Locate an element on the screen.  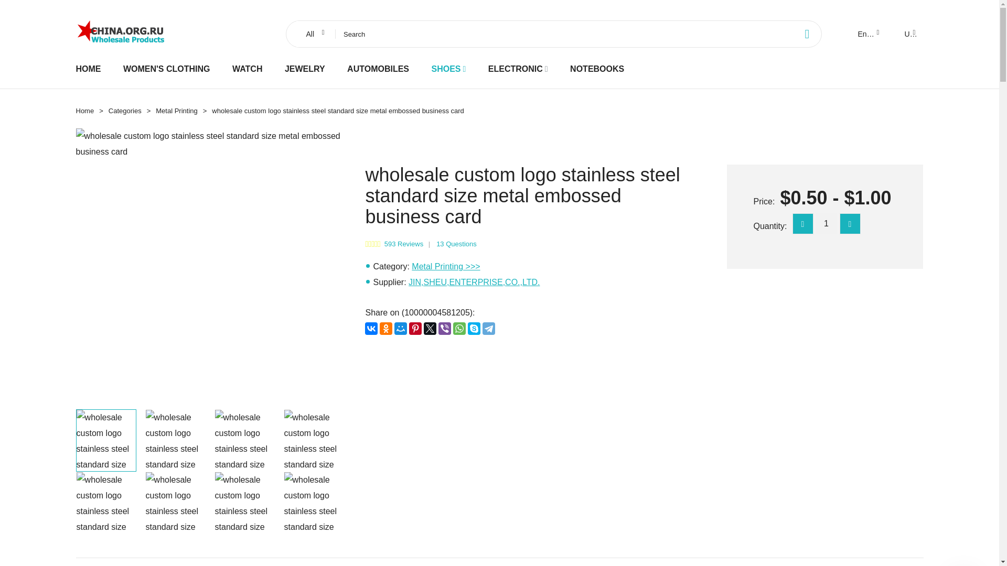
English is located at coordinates (867, 34).